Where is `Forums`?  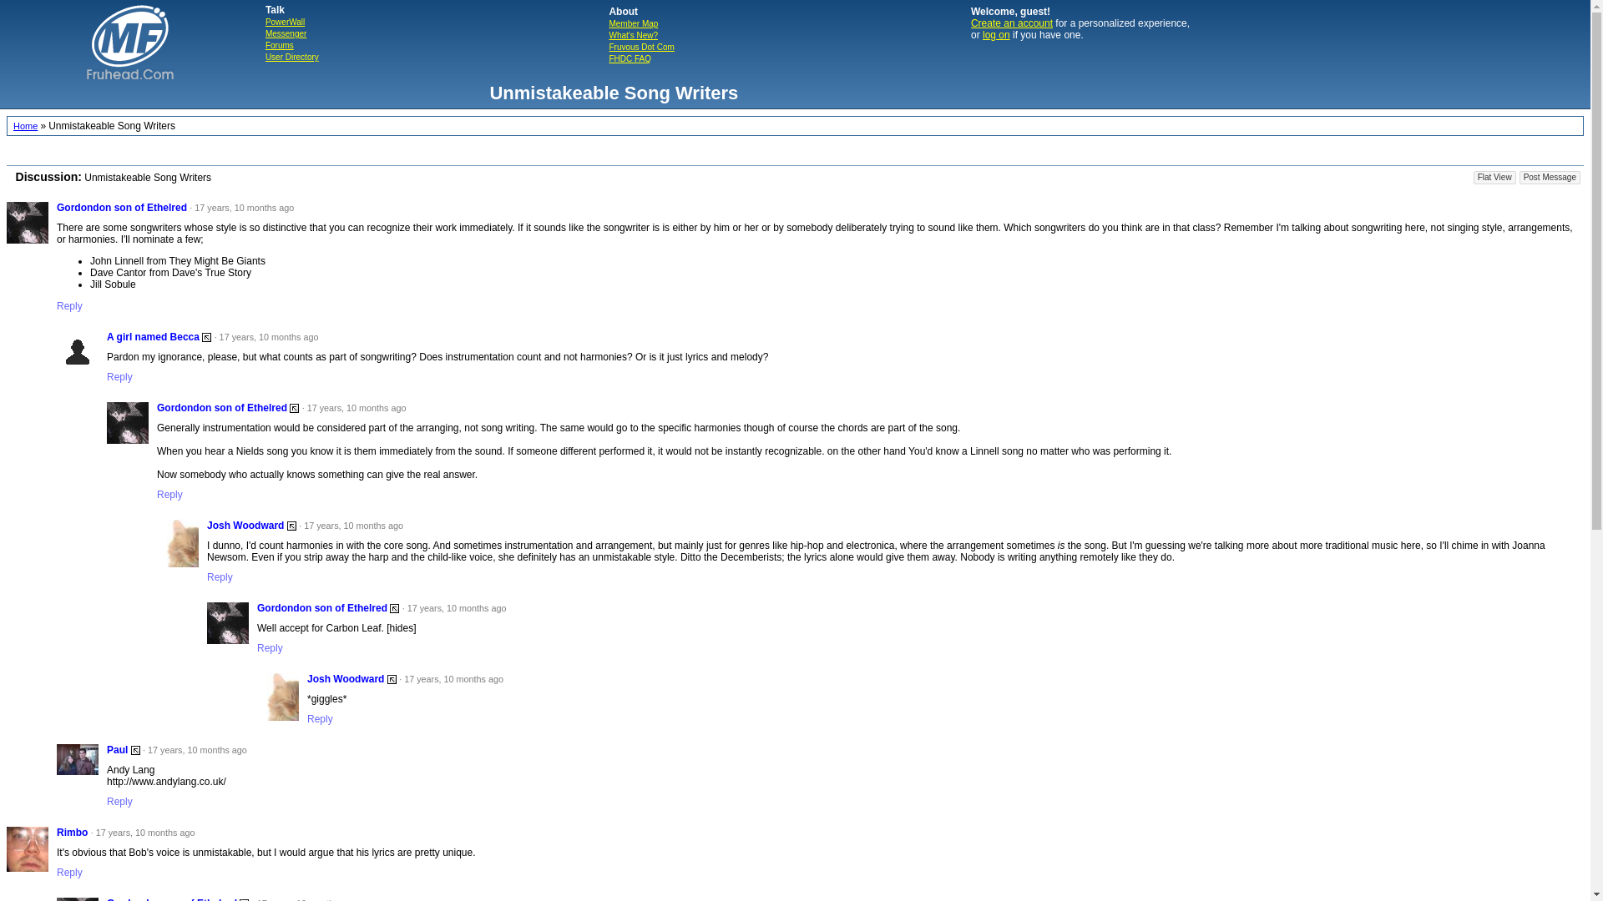
Forums is located at coordinates (279, 45).